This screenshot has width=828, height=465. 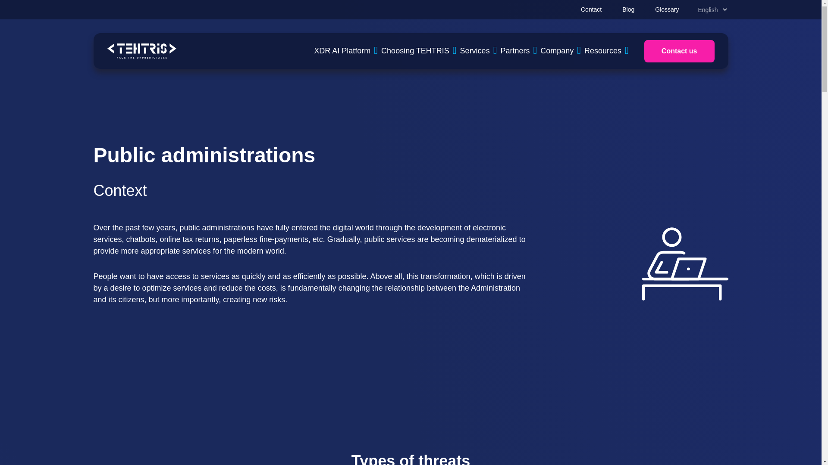 I want to click on Glossary, so click(x=667, y=9).